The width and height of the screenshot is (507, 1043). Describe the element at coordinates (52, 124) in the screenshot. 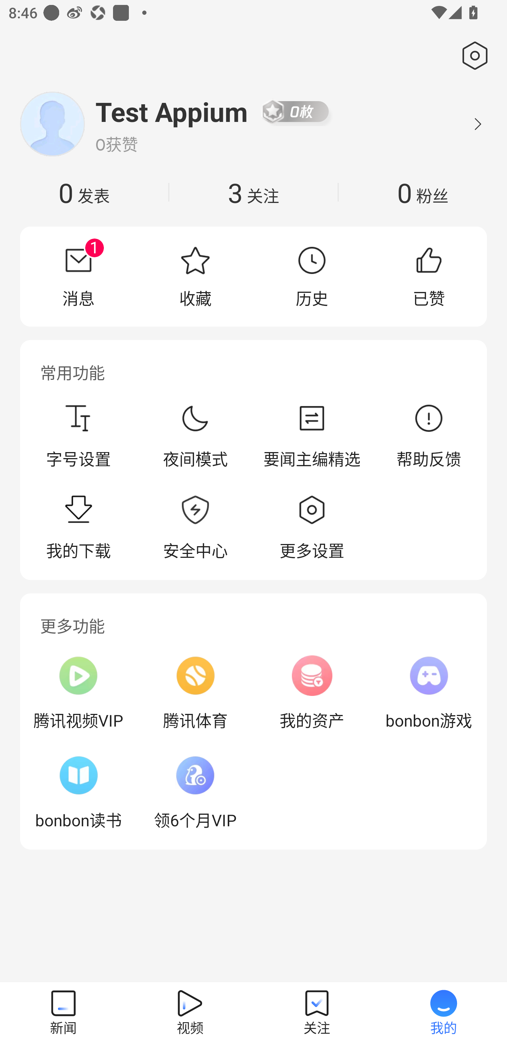

I see `头像，可点击` at that location.